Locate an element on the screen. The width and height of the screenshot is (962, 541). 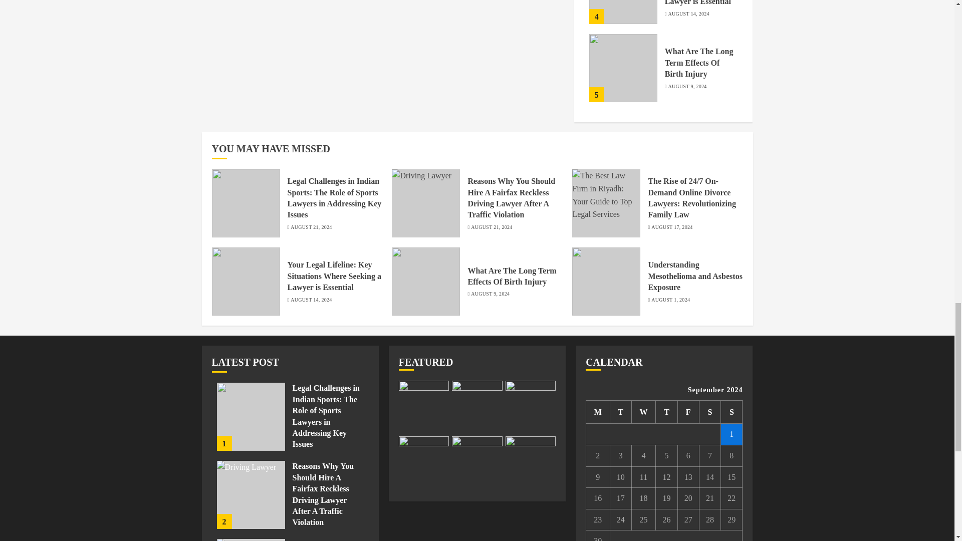
Thursday is located at coordinates (666, 412).